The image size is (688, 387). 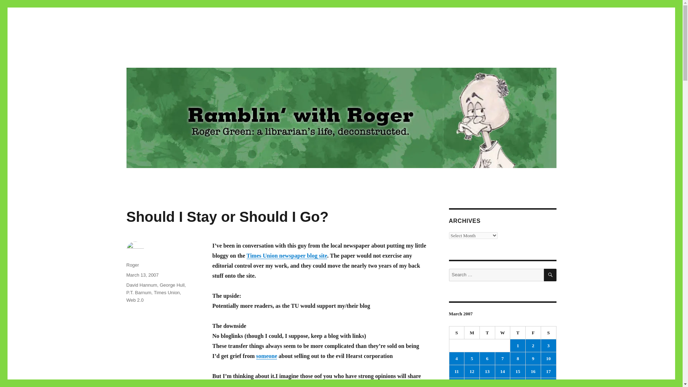 What do you see at coordinates (550, 275) in the screenshot?
I see `SEARCH` at bounding box center [550, 275].